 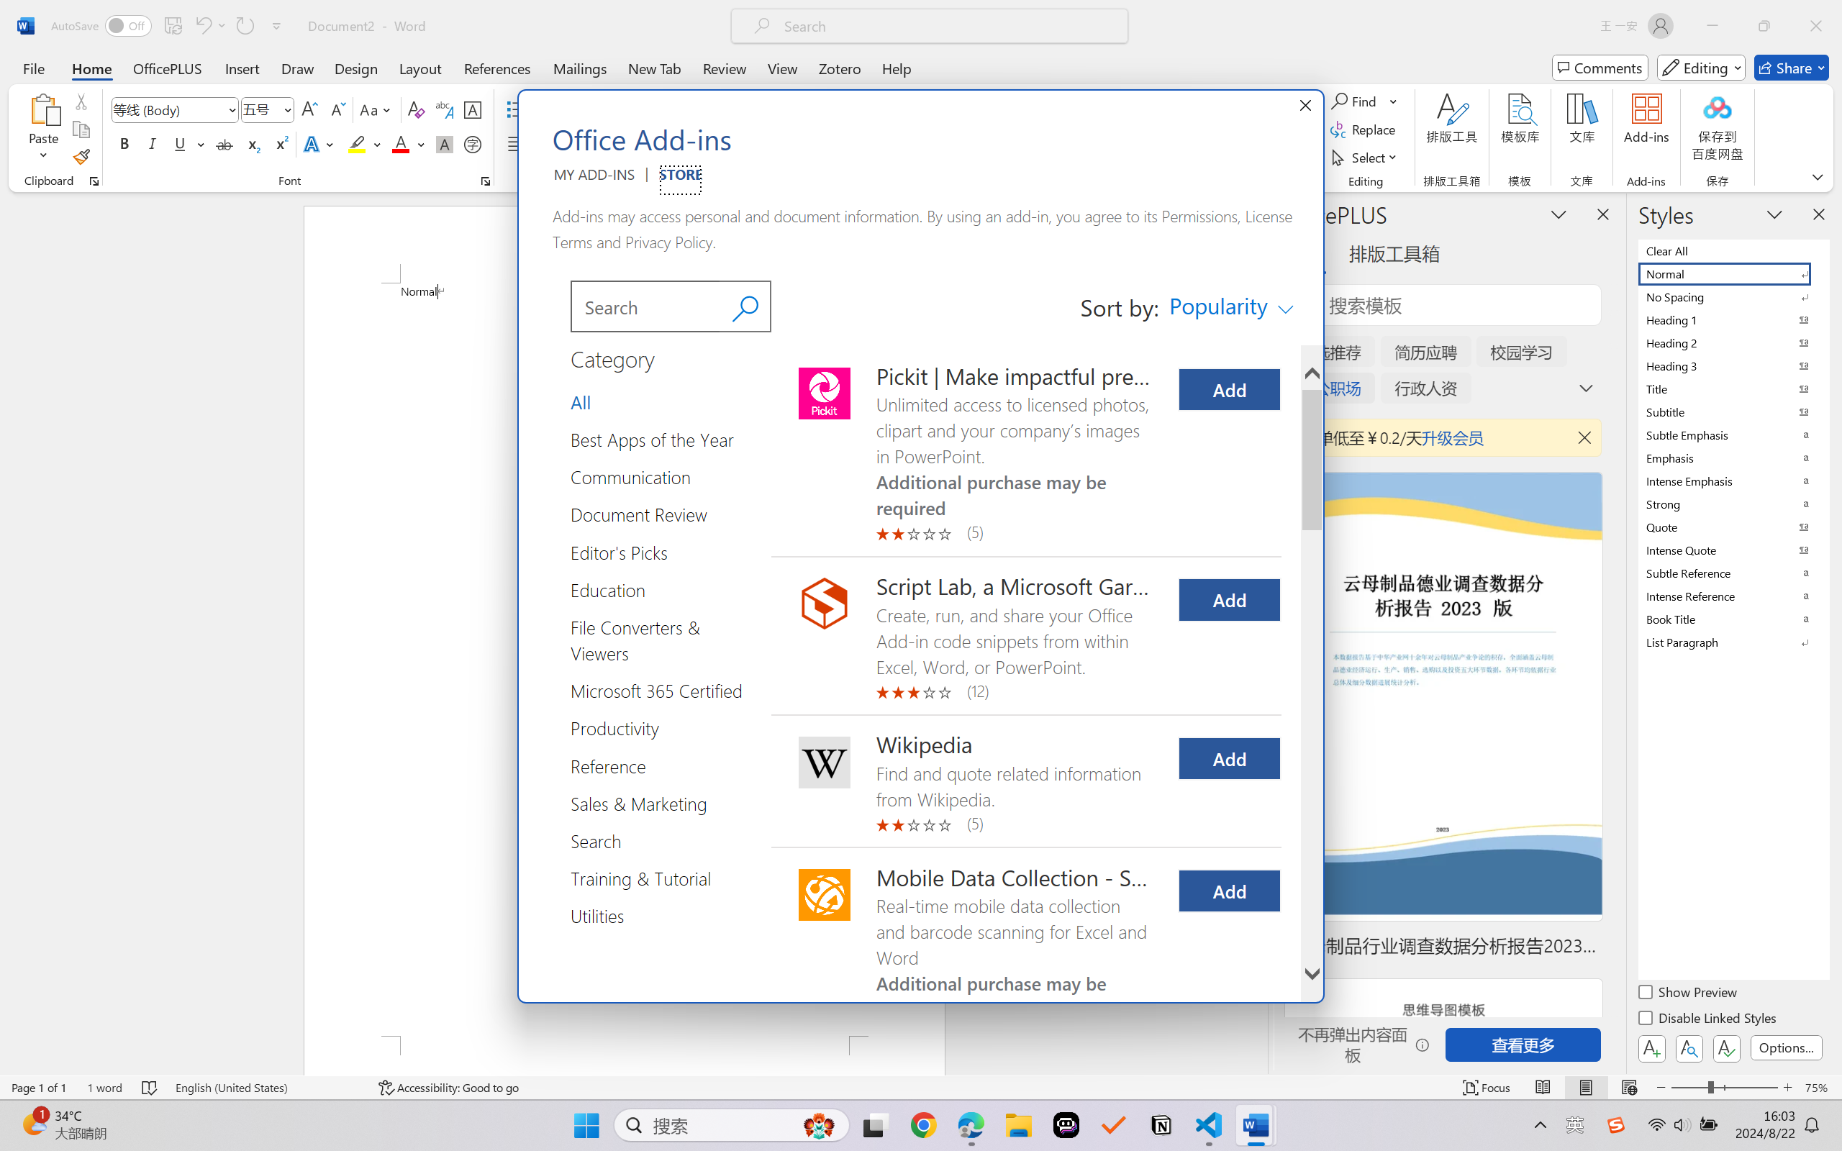 What do you see at coordinates (1733, 388) in the screenshot?
I see `Title` at bounding box center [1733, 388].